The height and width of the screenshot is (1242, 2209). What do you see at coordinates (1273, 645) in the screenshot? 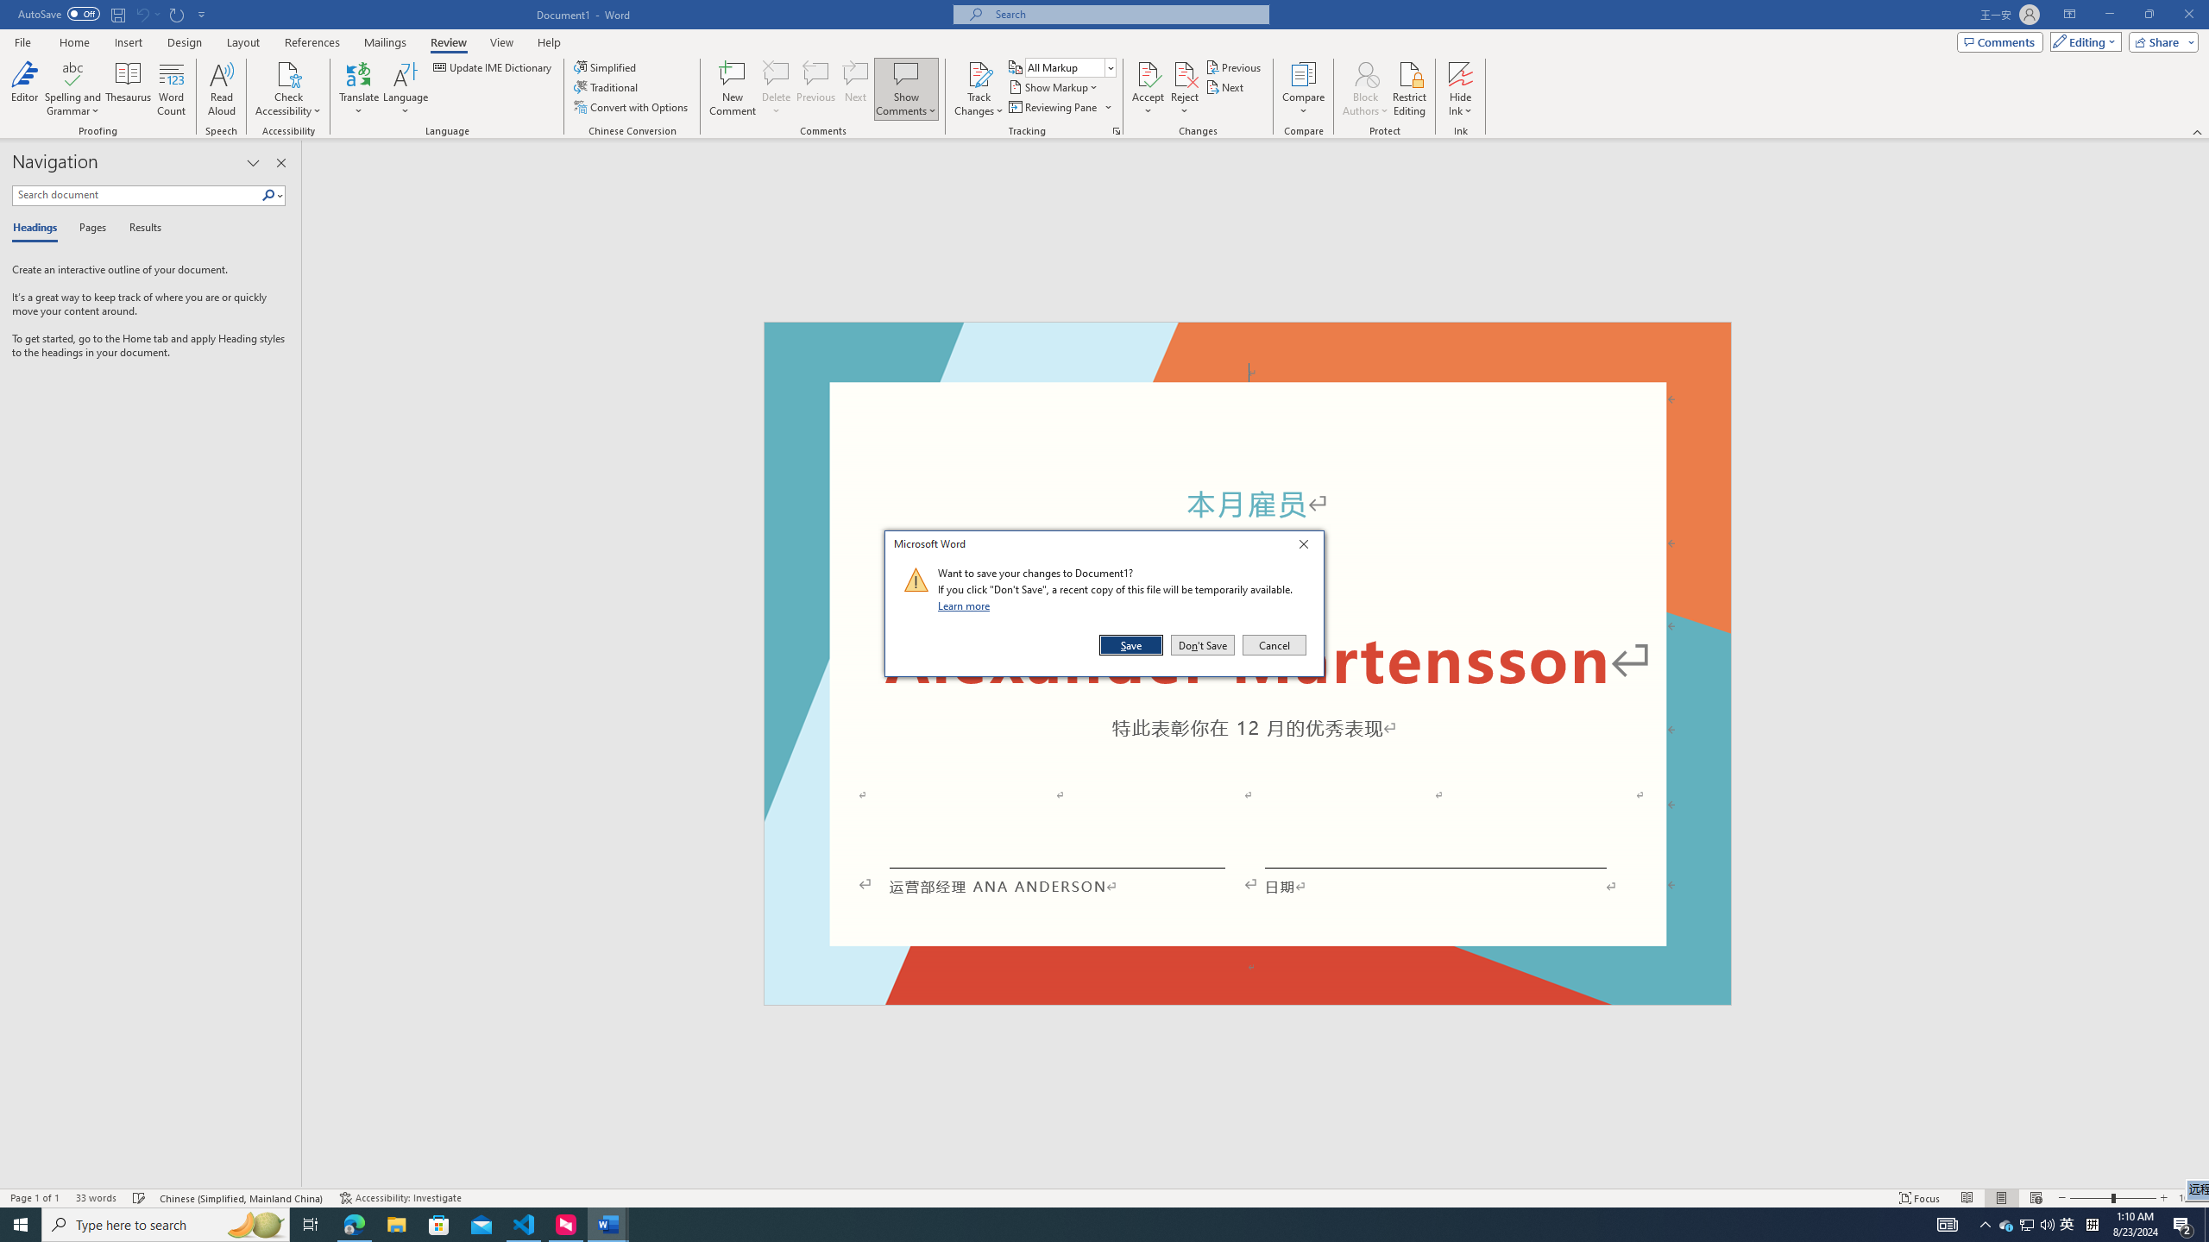
I see `Cancel` at bounding box center [1273, 645].